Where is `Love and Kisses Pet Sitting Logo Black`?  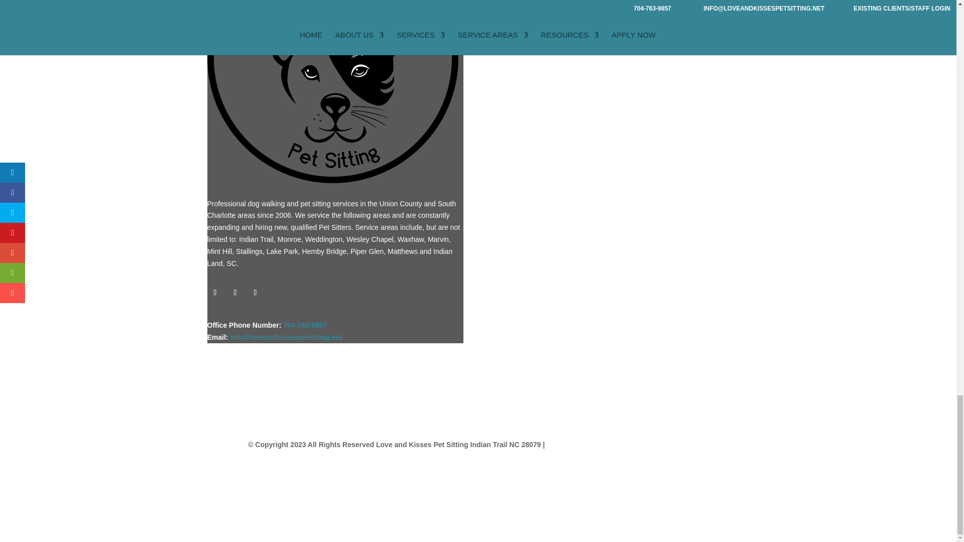
Love and Kisses Pet Sitting Logo Black is located at coordinates (332, 91).